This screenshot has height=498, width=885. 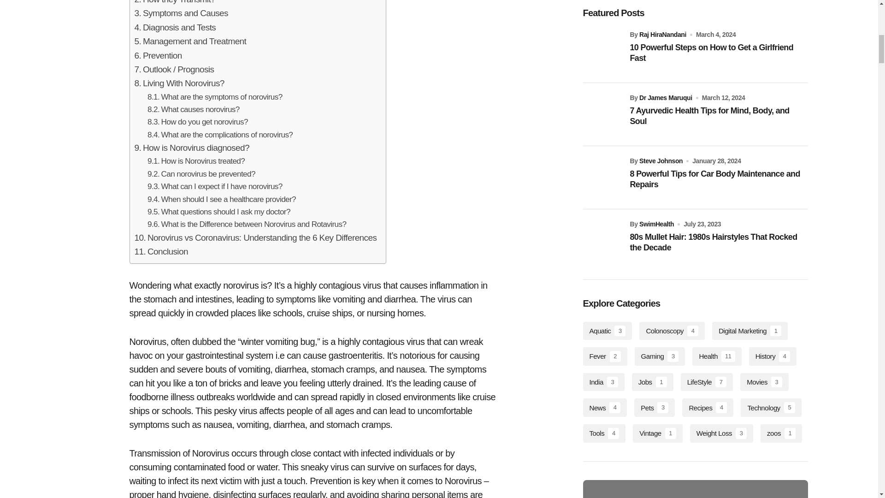 What do you see at coordinates (247, 224) in the screenshot?
I see `What is the Difference between Norovirus and Rotavirus?` at bounding box center [247, 224].